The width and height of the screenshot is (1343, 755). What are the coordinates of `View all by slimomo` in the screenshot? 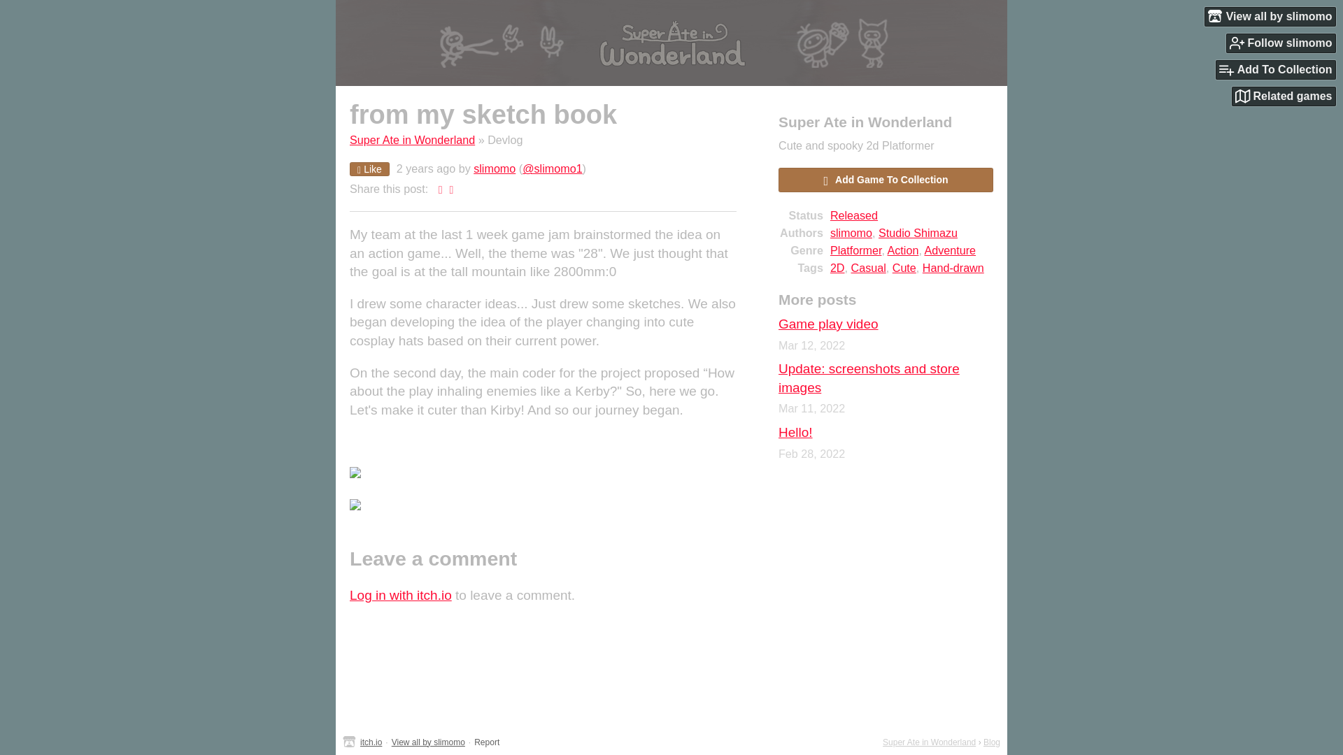 It's located at (428, 742).